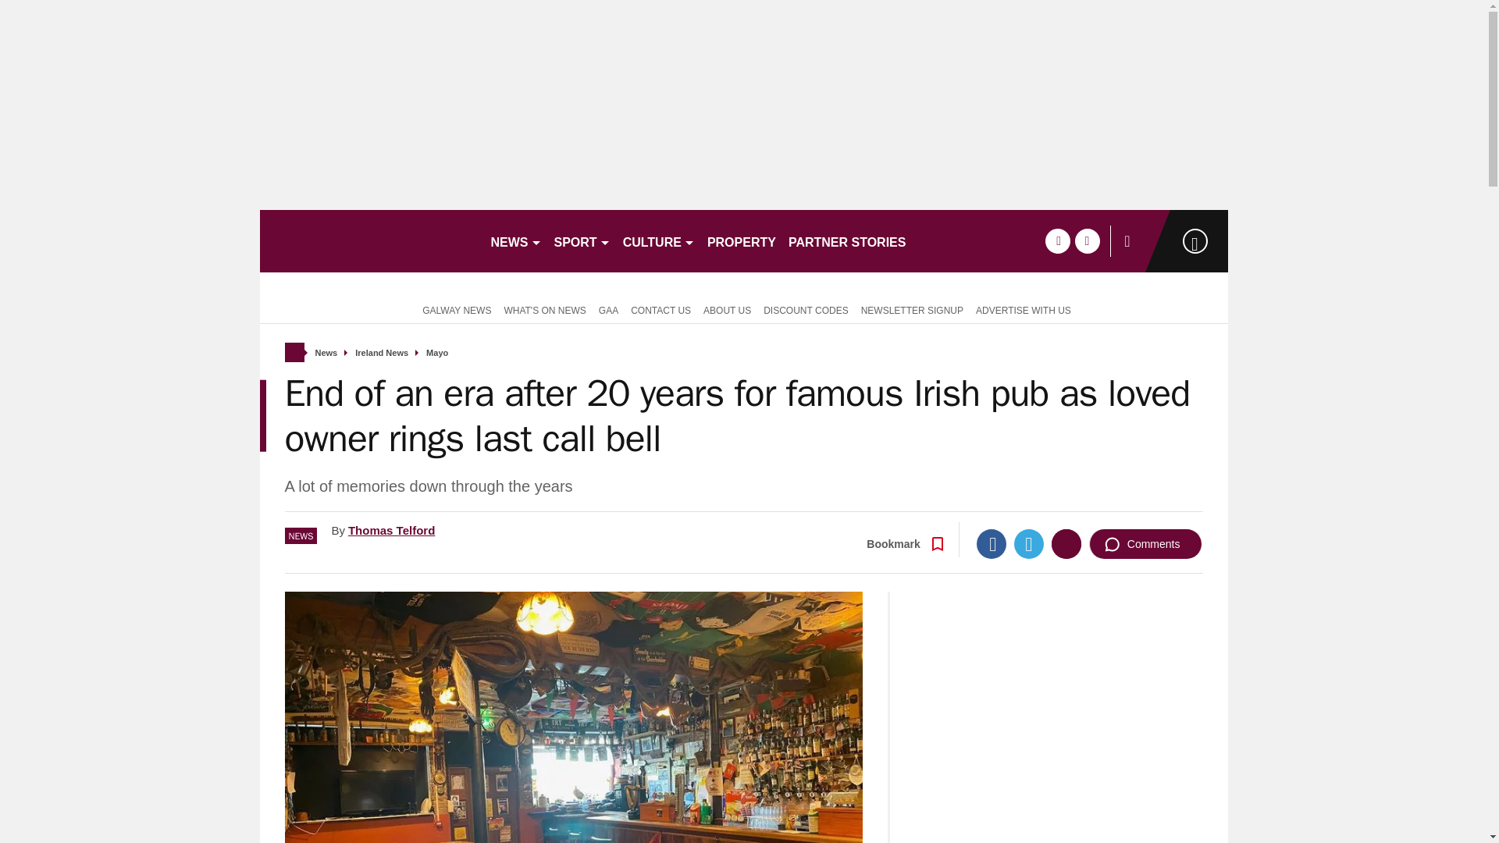 This screenshot has height=843, width=1499. I want to click on Twitter, so click(1029, 544).